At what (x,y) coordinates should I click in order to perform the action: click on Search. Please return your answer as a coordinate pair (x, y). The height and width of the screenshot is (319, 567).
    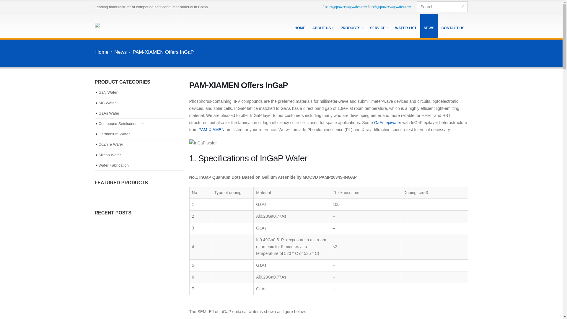
    Looking at the image, I should click on (463, 6).